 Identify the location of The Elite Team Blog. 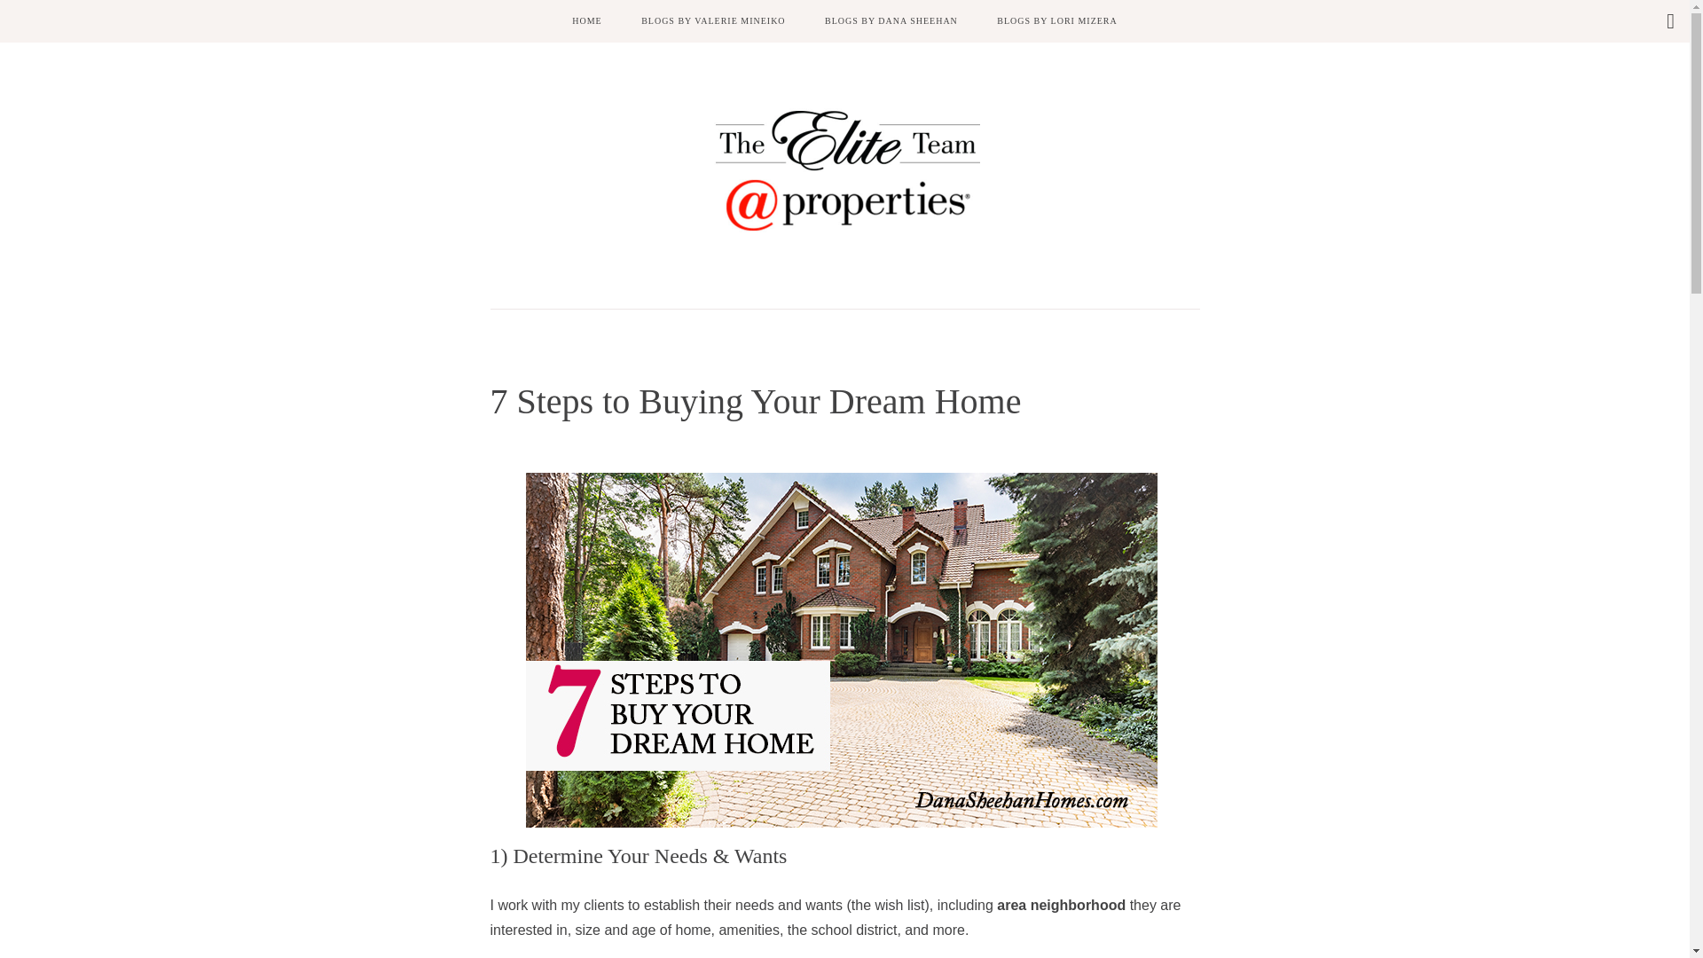
(844, 170).